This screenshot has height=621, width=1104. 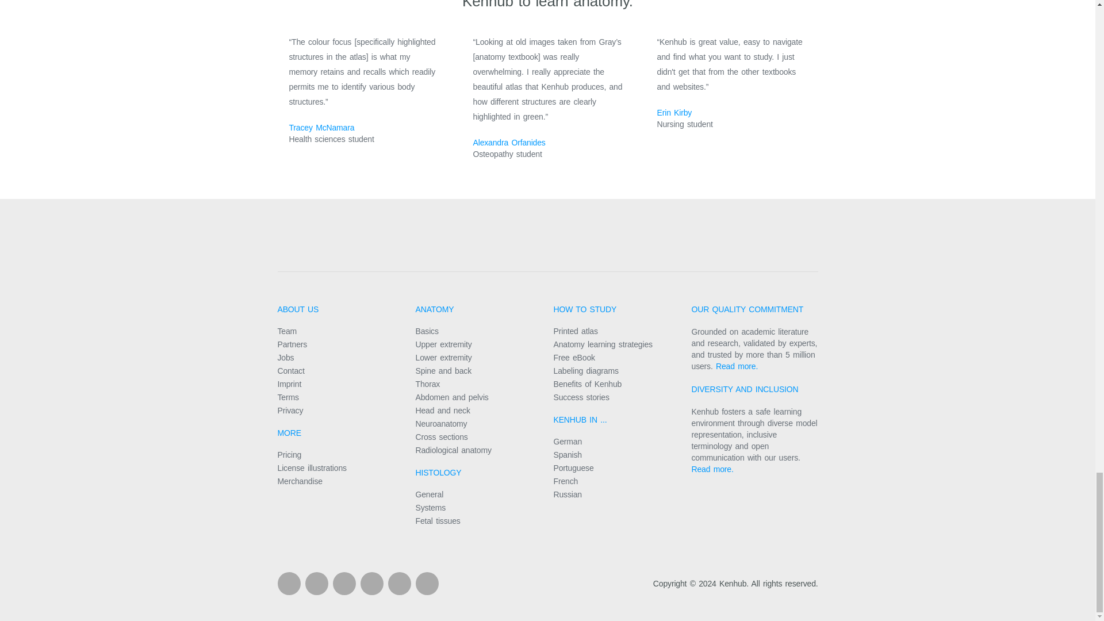 I want to click on Facebook, so click(x=289, y=583).